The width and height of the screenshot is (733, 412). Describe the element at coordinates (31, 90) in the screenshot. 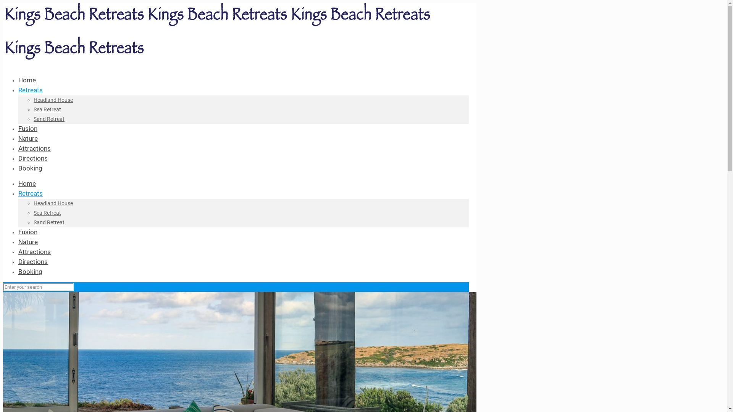

I see `Retreats` at that location.